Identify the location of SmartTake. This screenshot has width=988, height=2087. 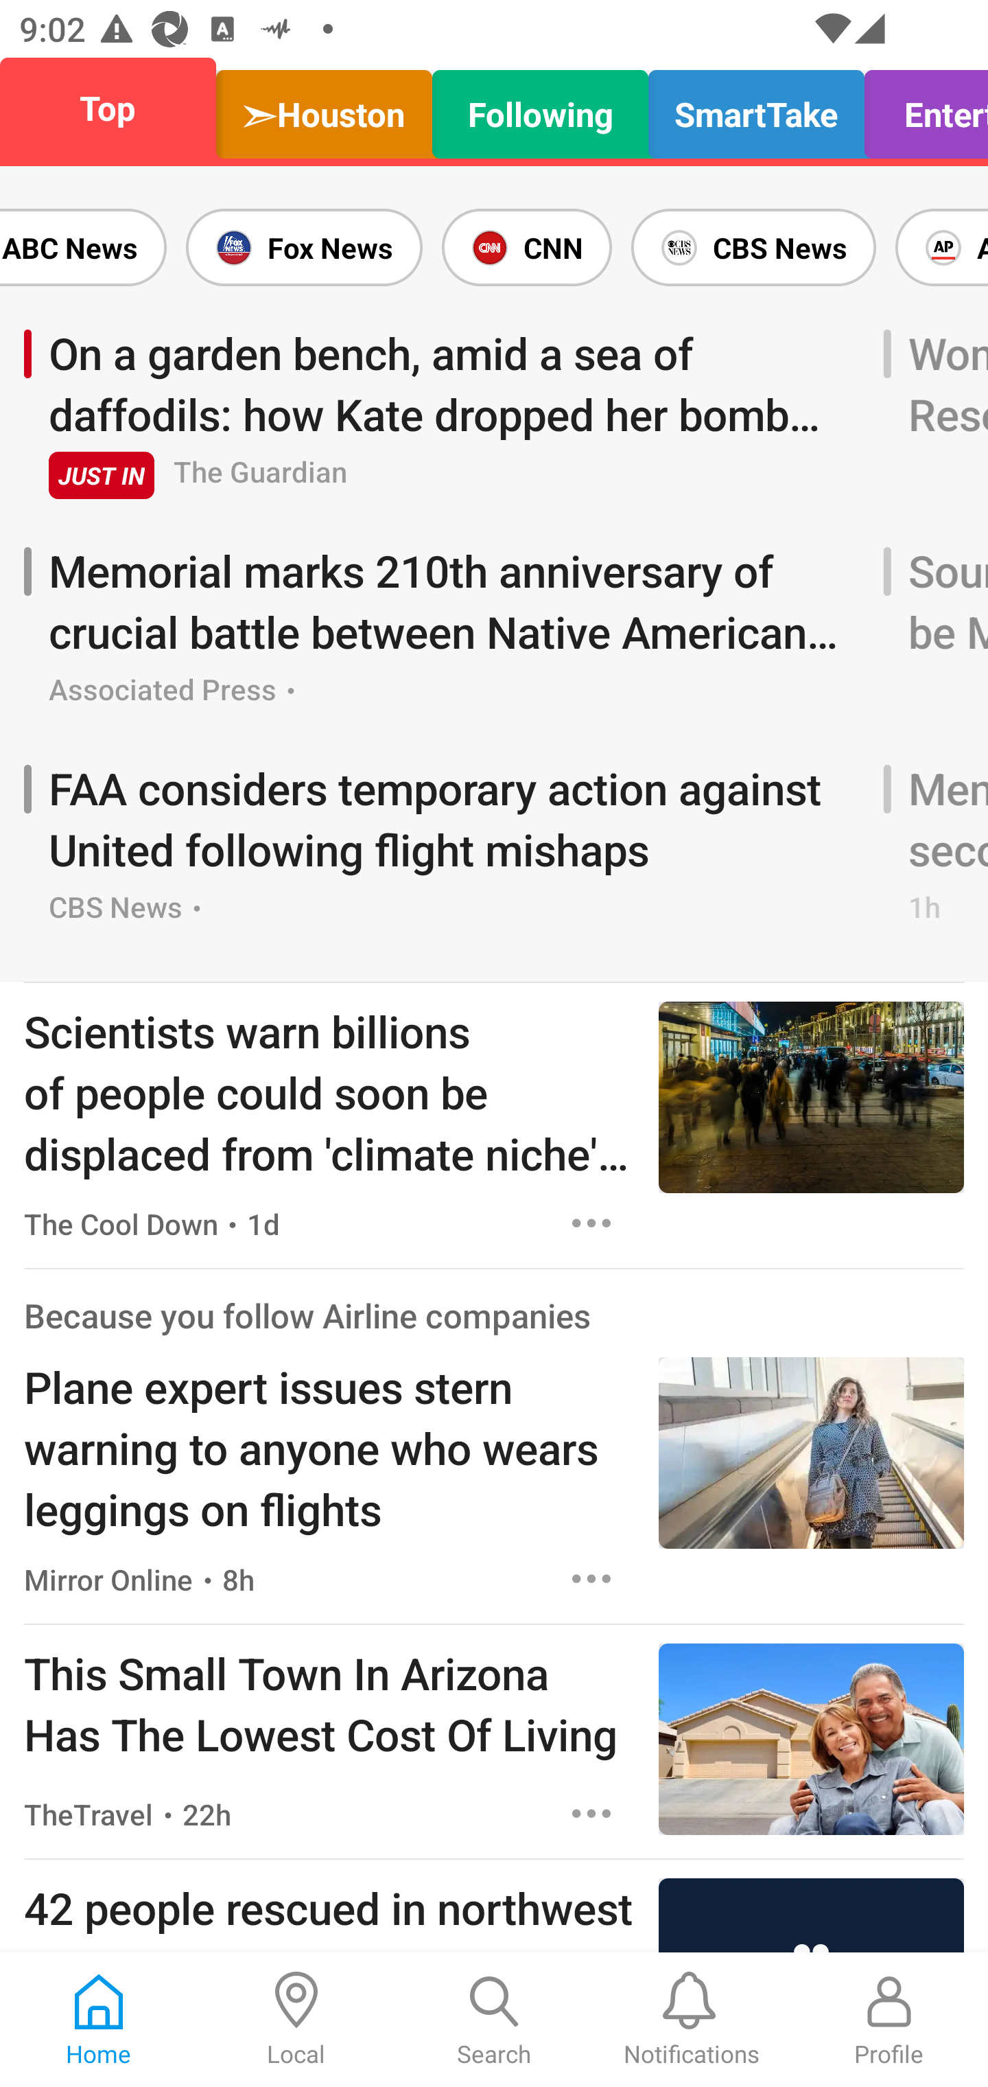
(756, 108).